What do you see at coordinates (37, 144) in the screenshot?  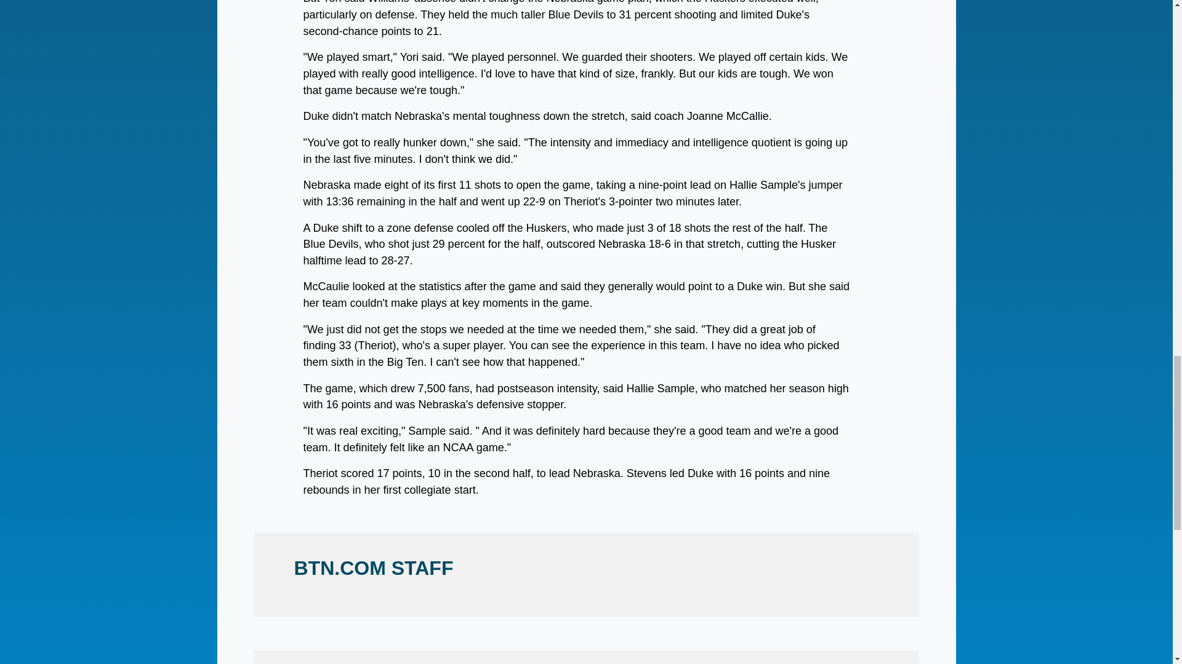 I see `icon-base-livebig-mobile` at bounding box center [37, 144].